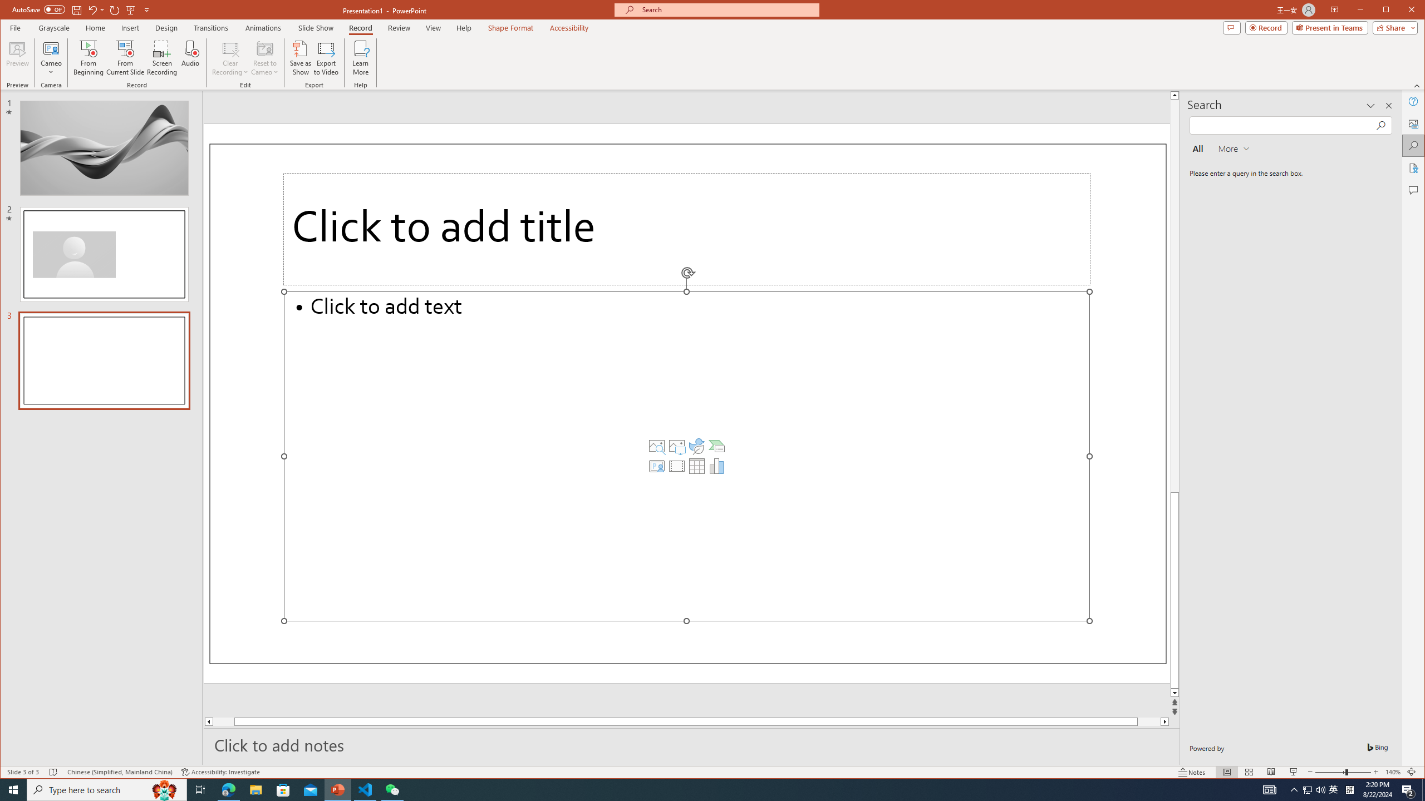 This screenshot has height=801, width=1425. I want to click on Line down, so click(1175, 693).